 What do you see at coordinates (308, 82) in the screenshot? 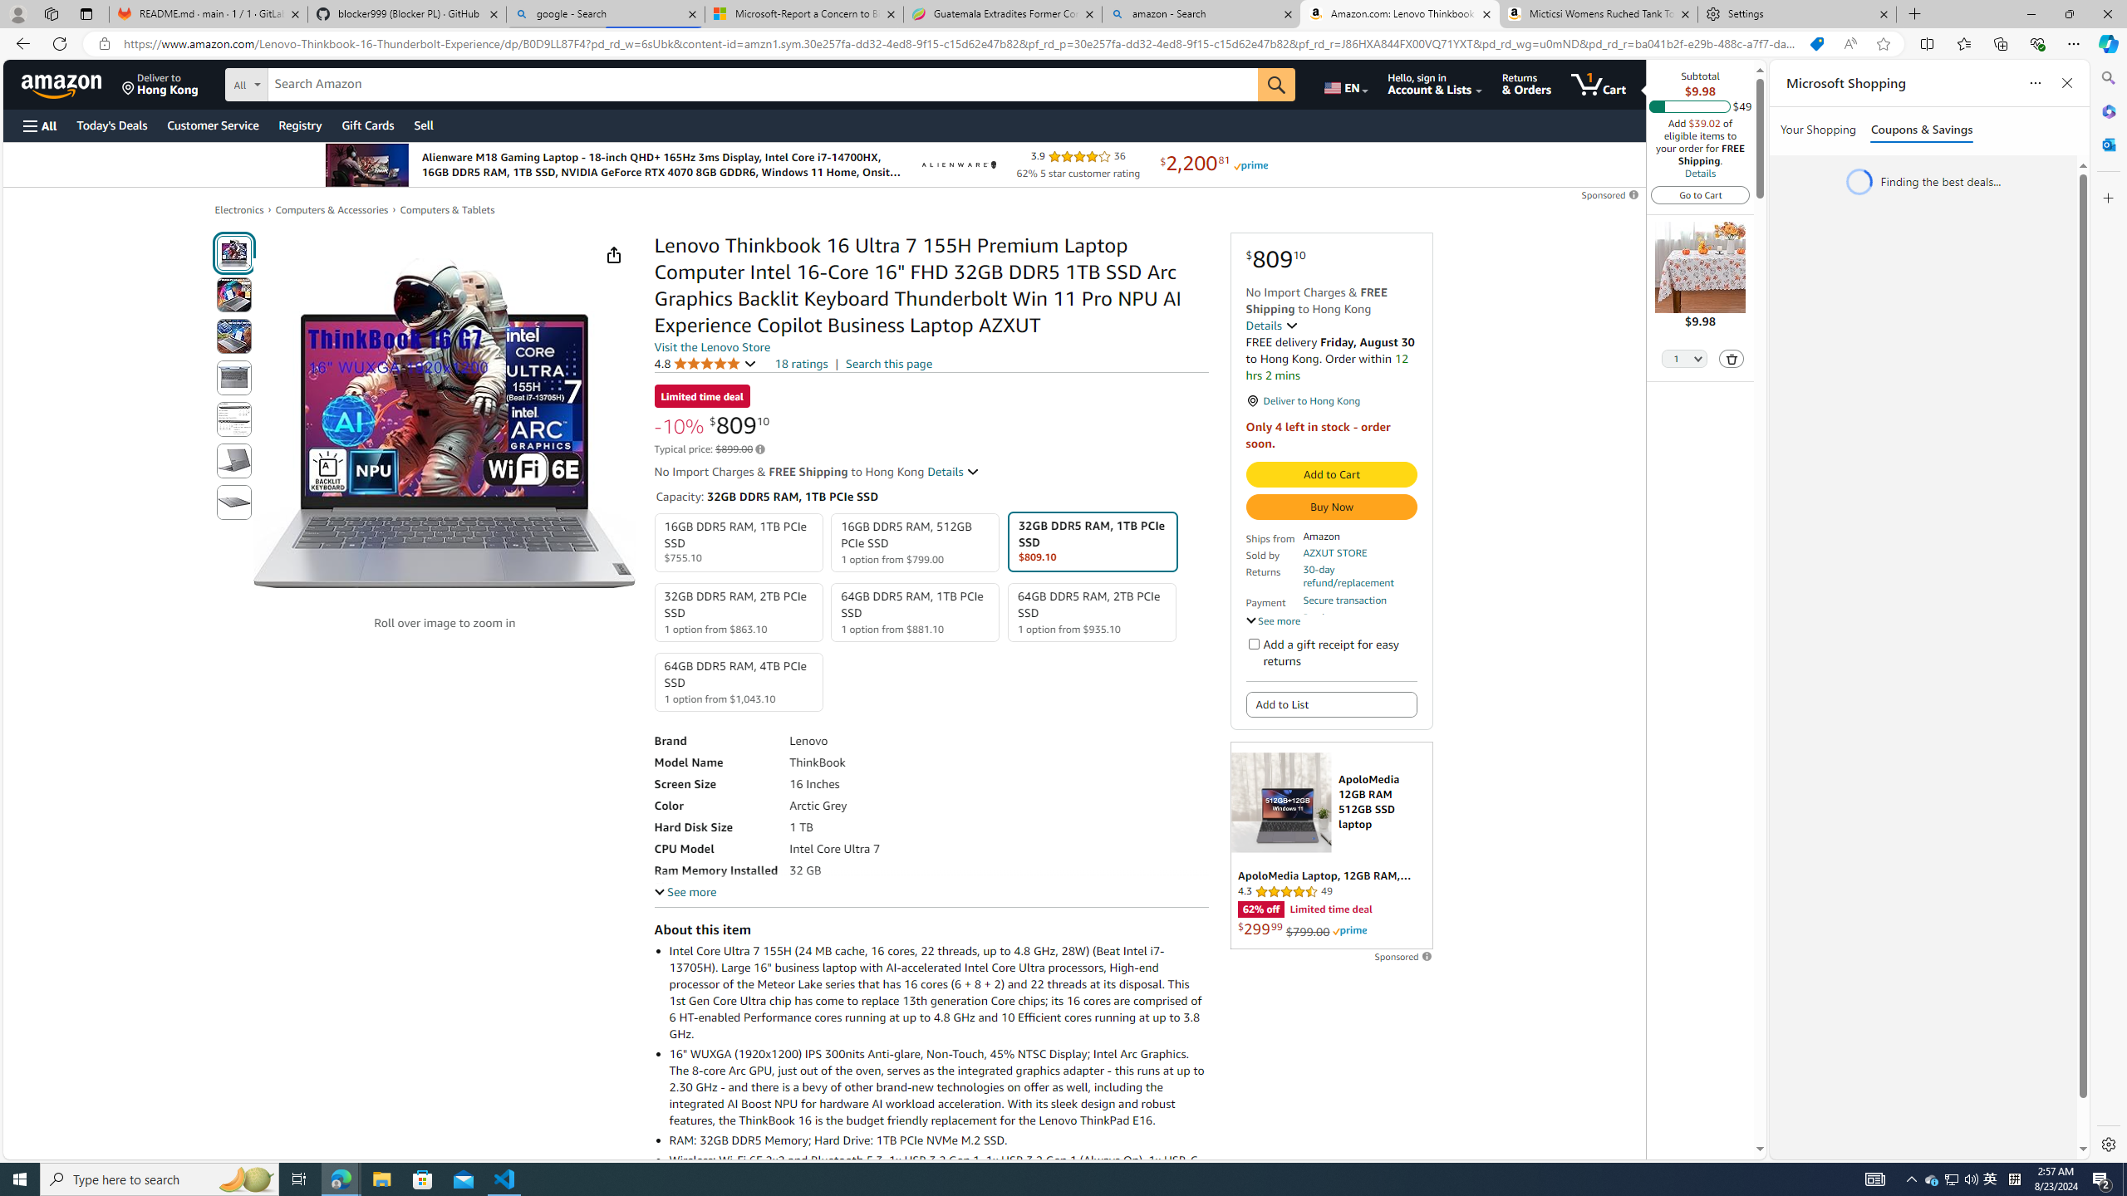
I see `Search in` at bounding box center [308, 82].